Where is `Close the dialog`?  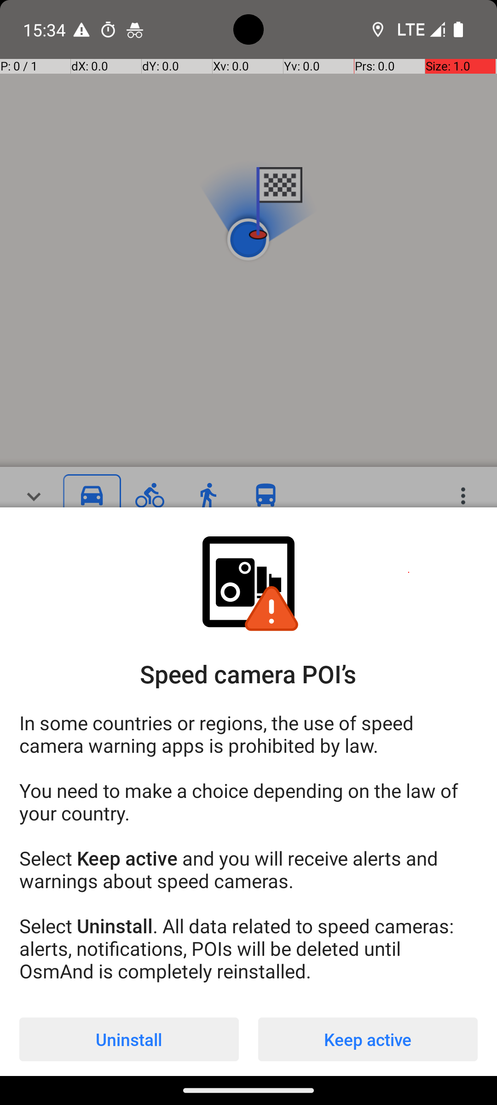 Close the dialog is located at coordinates (248, 274).